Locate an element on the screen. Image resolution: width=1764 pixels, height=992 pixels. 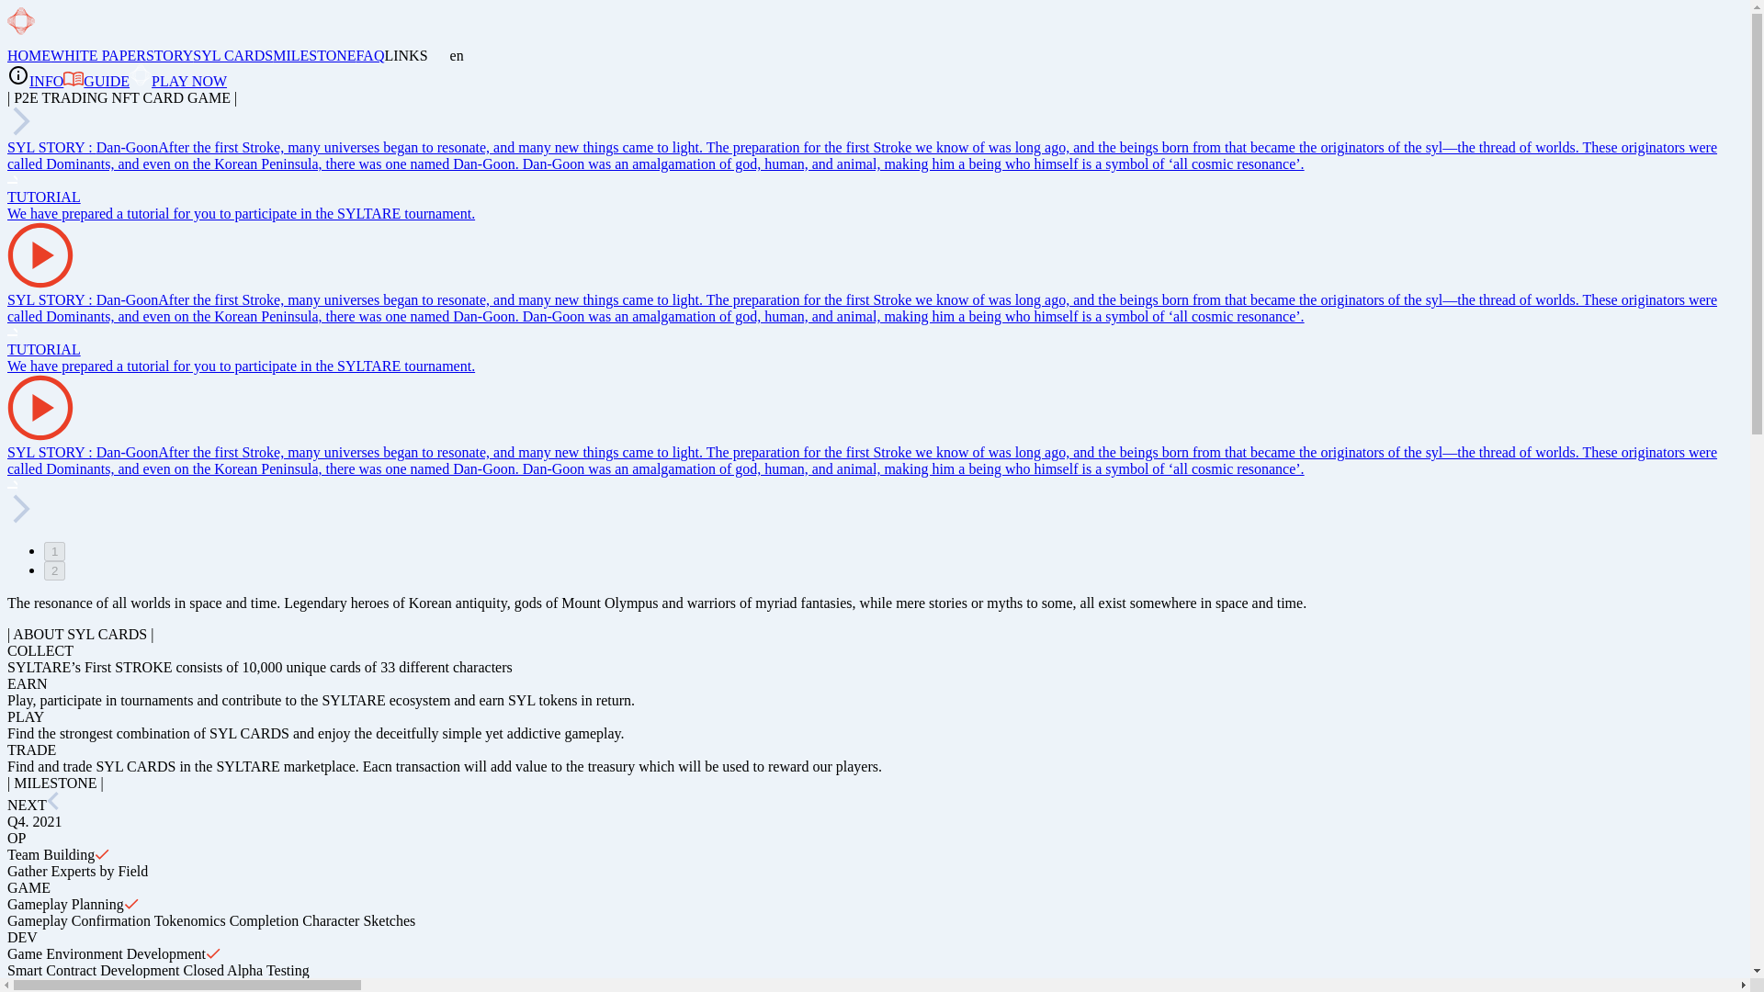
GUIDE is located at coordinates (96, 81).